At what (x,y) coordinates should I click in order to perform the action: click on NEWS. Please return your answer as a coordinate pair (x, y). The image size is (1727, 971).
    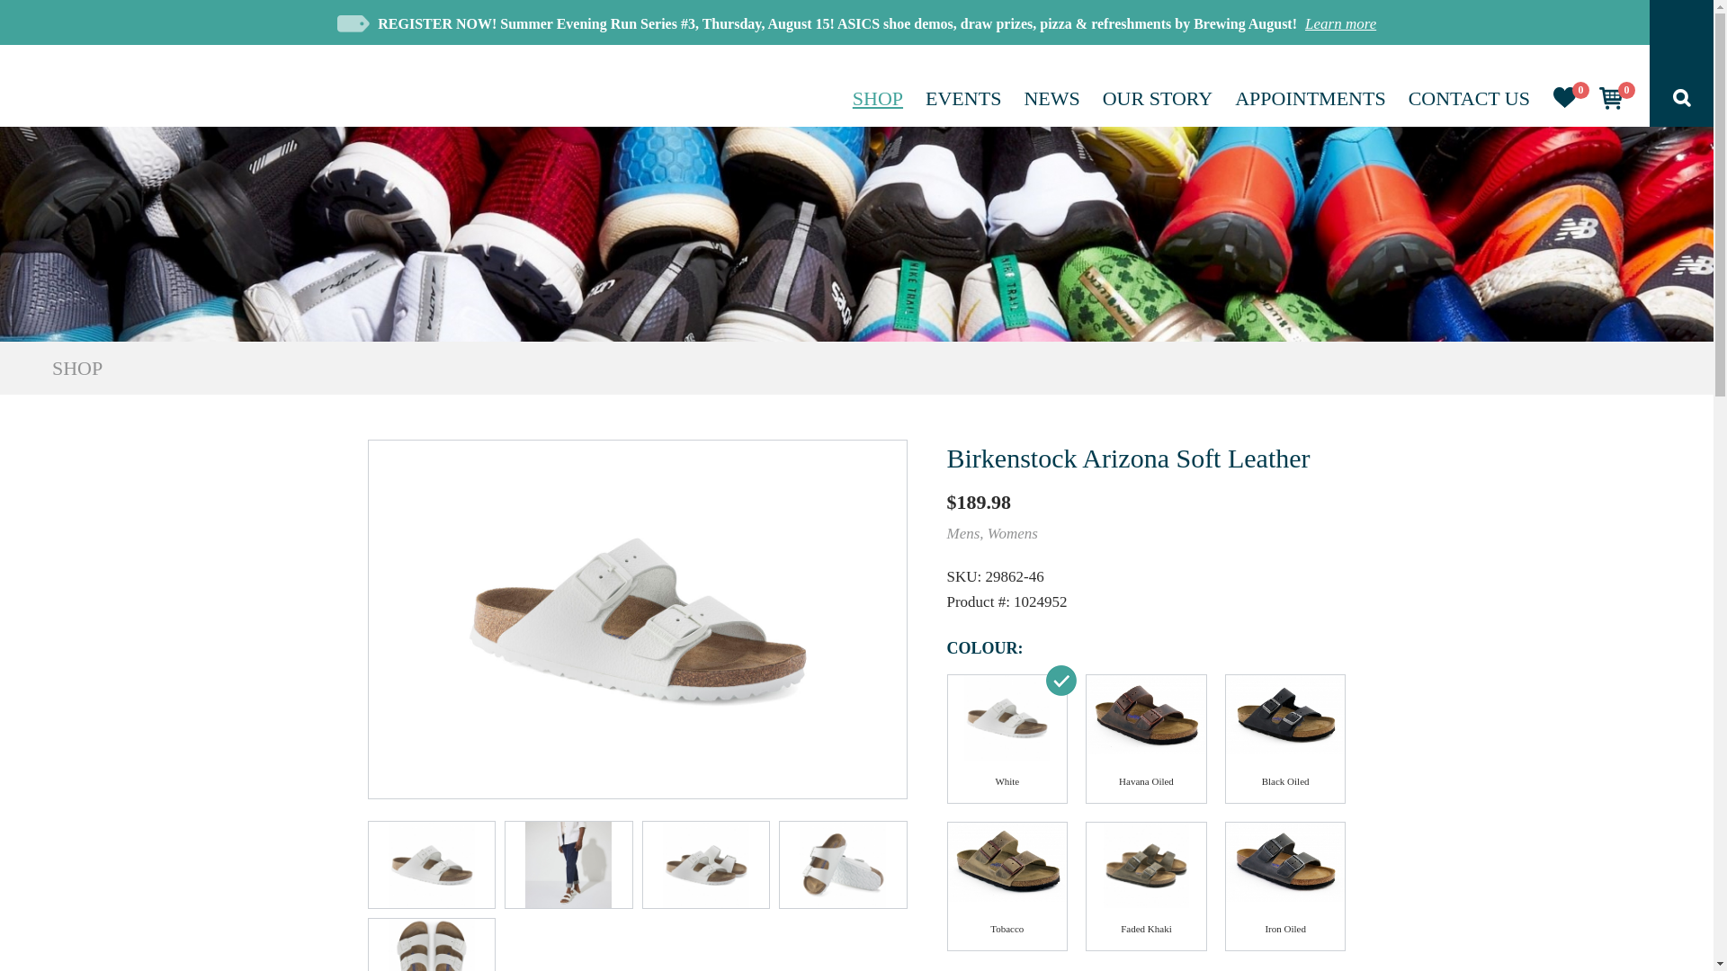
    Looking at the image, I should click on (1051, 99).